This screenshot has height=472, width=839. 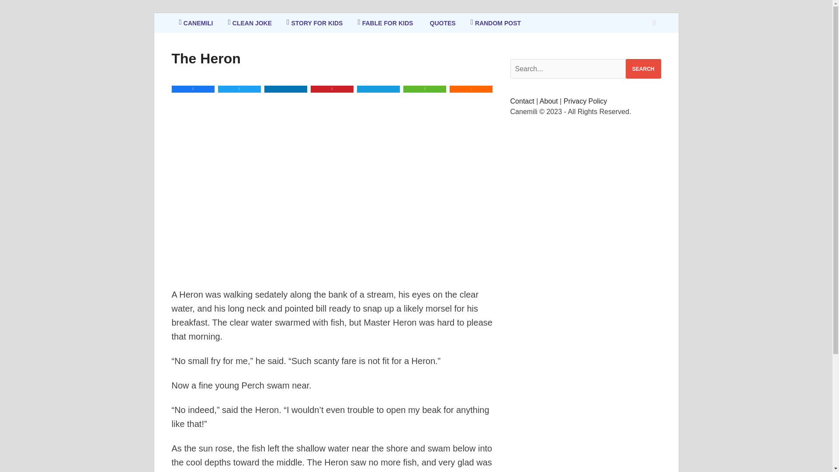 I want to click on Share this on Facebook, so click(x=192, y=89).